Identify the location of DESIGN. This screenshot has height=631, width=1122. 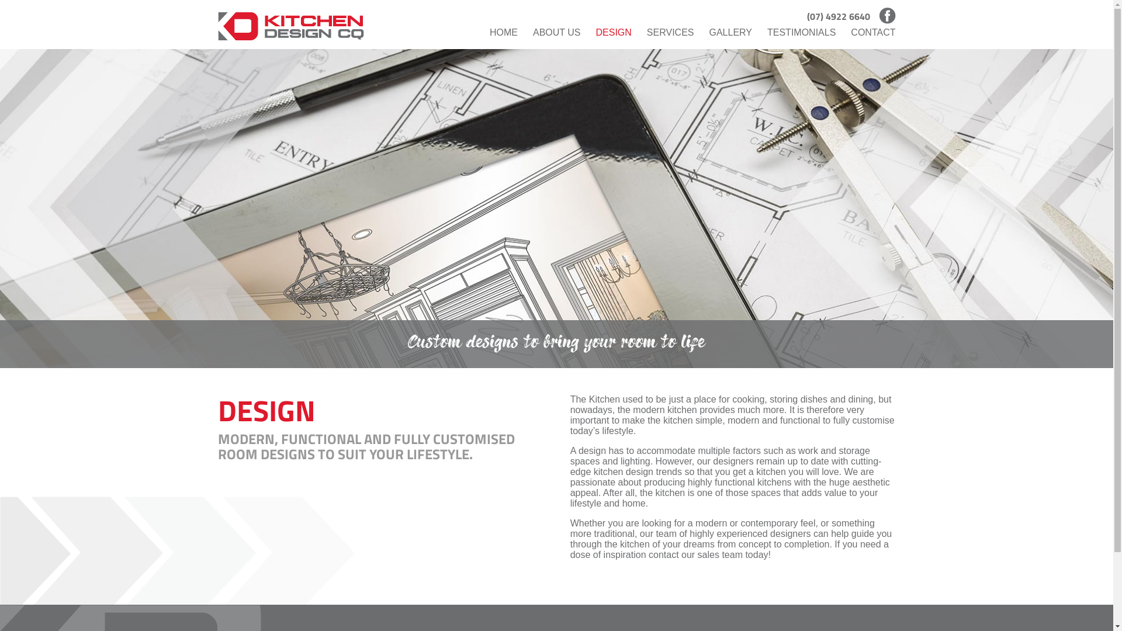
(614, 33).